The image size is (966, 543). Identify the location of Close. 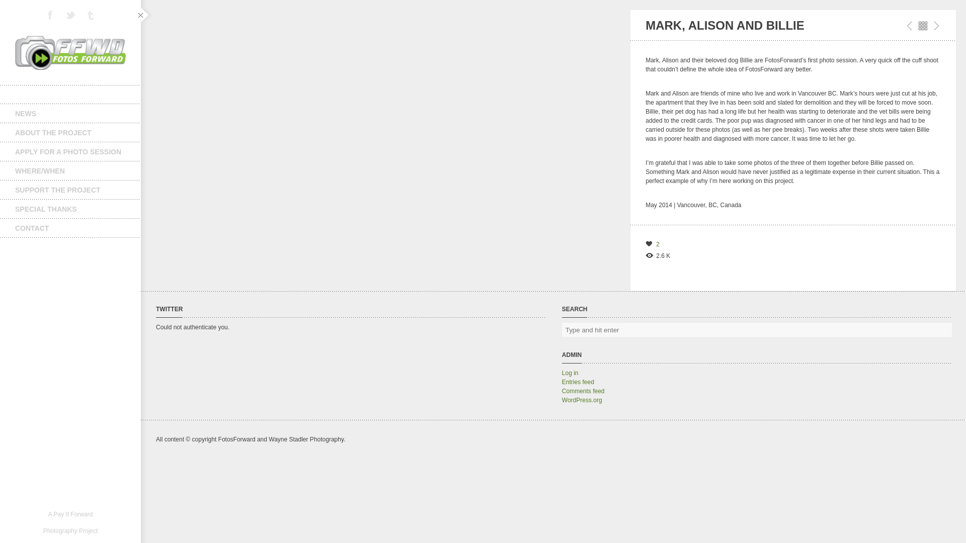
(923, 26).